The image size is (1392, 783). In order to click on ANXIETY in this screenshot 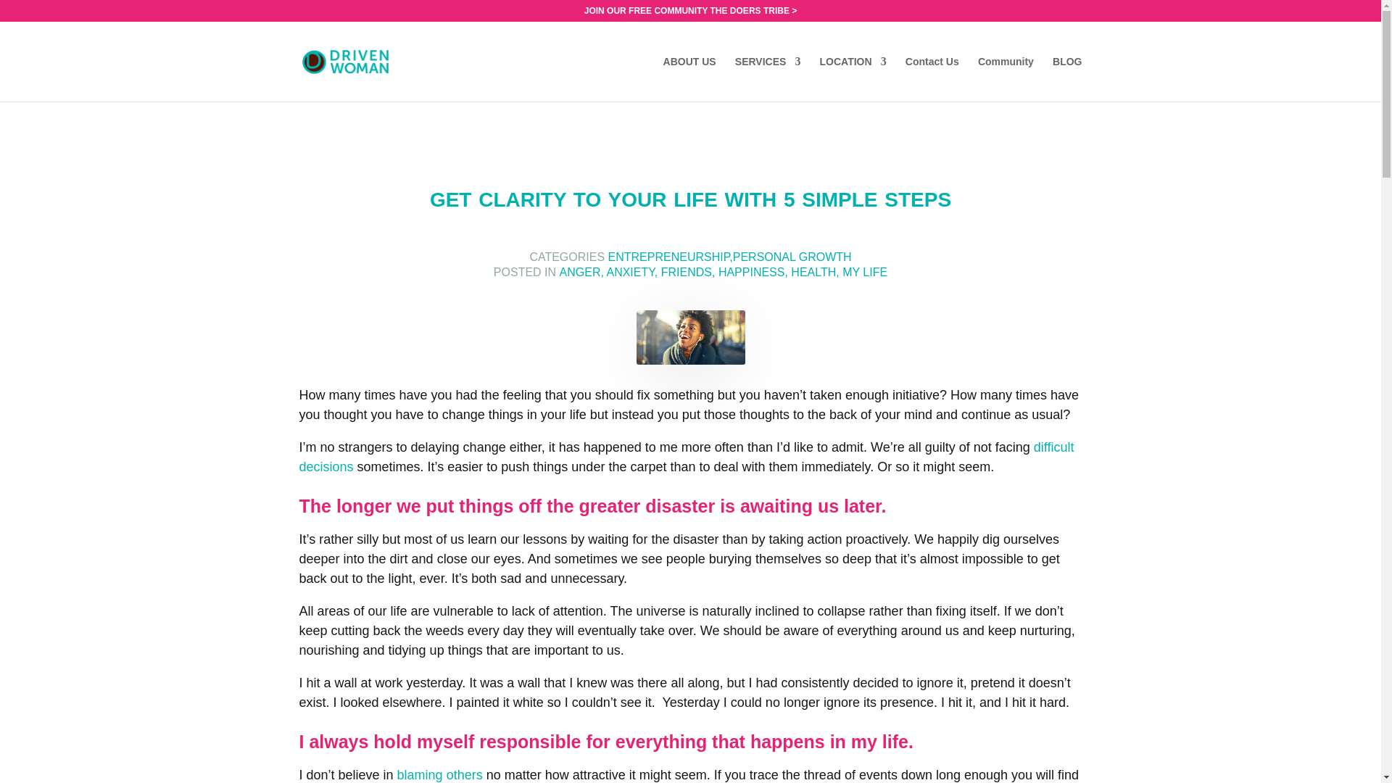, I will do `click(629, 273)`.